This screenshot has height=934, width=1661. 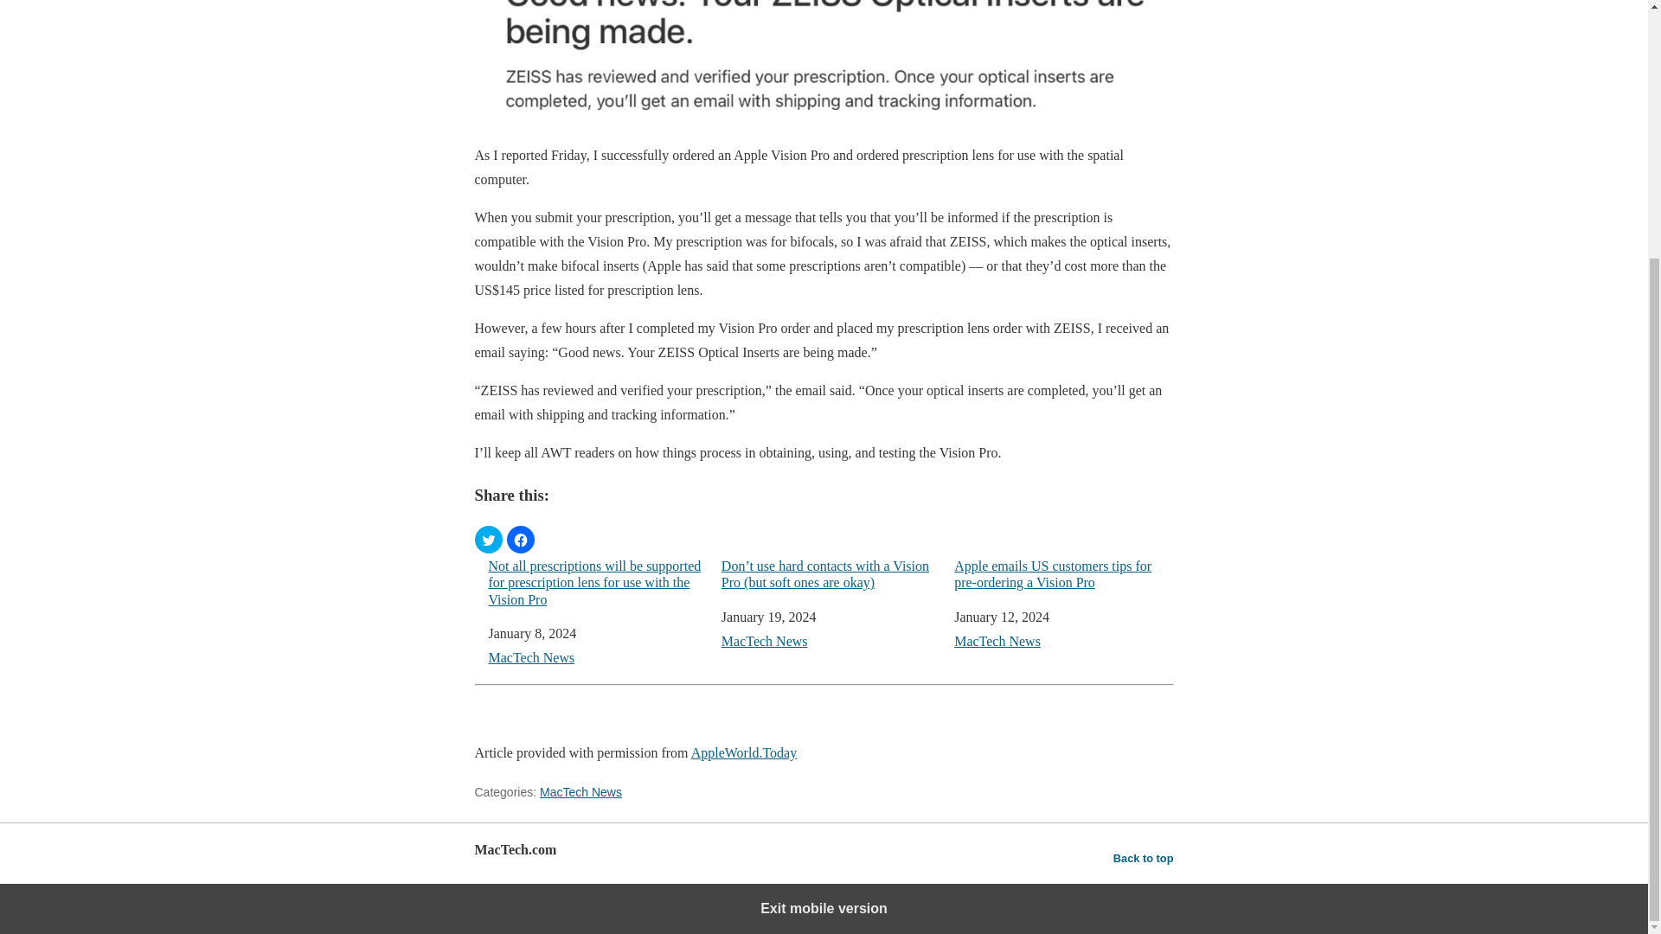 I want to click on Click to share on Facebook, so click(x=521, y=540).